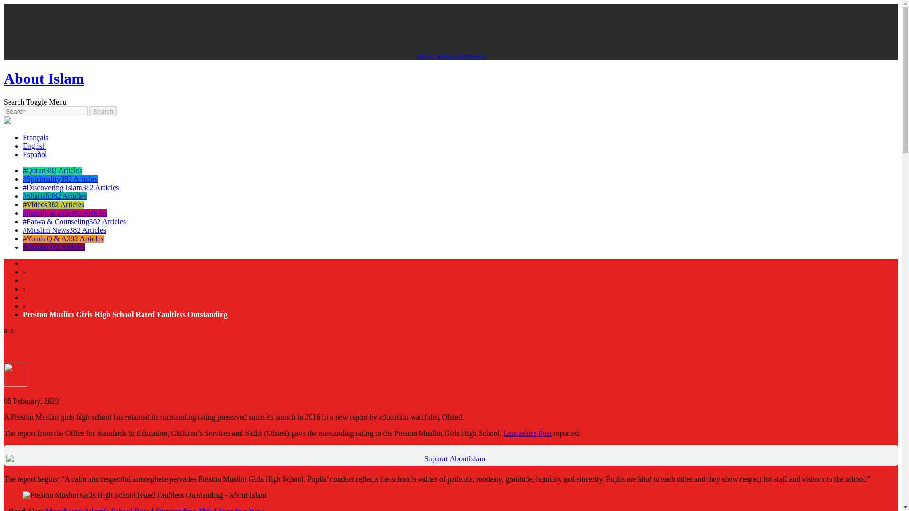  Describe the element at coordinates (44, 78) in the screenshot. I see `About Islam` at that location.